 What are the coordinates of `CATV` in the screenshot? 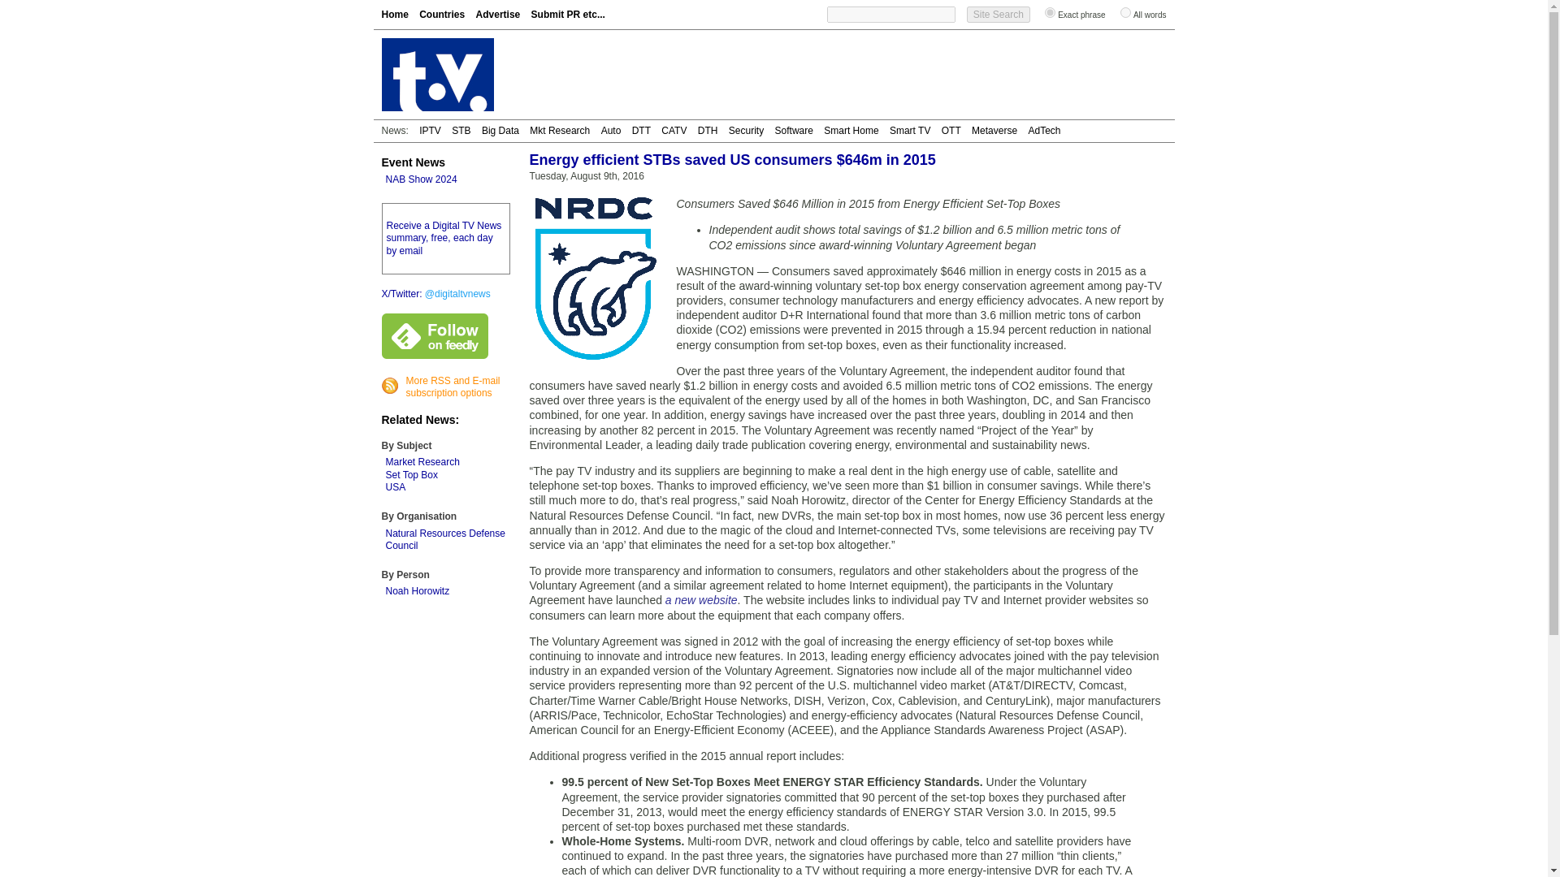 It's located at (674, 131).